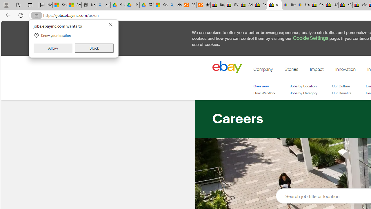 This screenshot has width=371, height=209. Describe the element at coordinates (232, 5) in the screenshot. I see `RV, Trailer & Camper Steps & Ladders for sale | eBay` at that location.